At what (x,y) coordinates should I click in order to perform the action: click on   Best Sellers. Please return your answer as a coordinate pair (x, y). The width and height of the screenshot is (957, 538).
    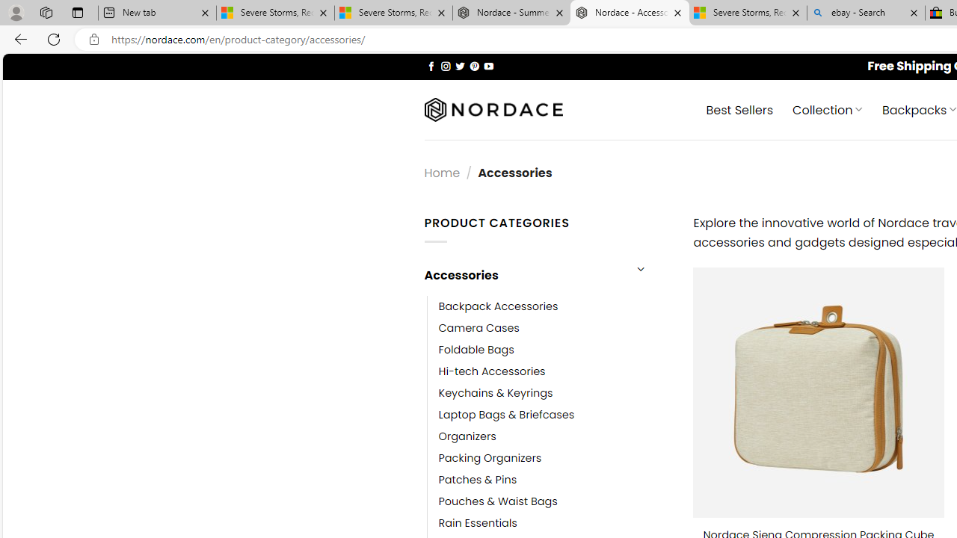
    Looking at the image, I should click on (740, 109).